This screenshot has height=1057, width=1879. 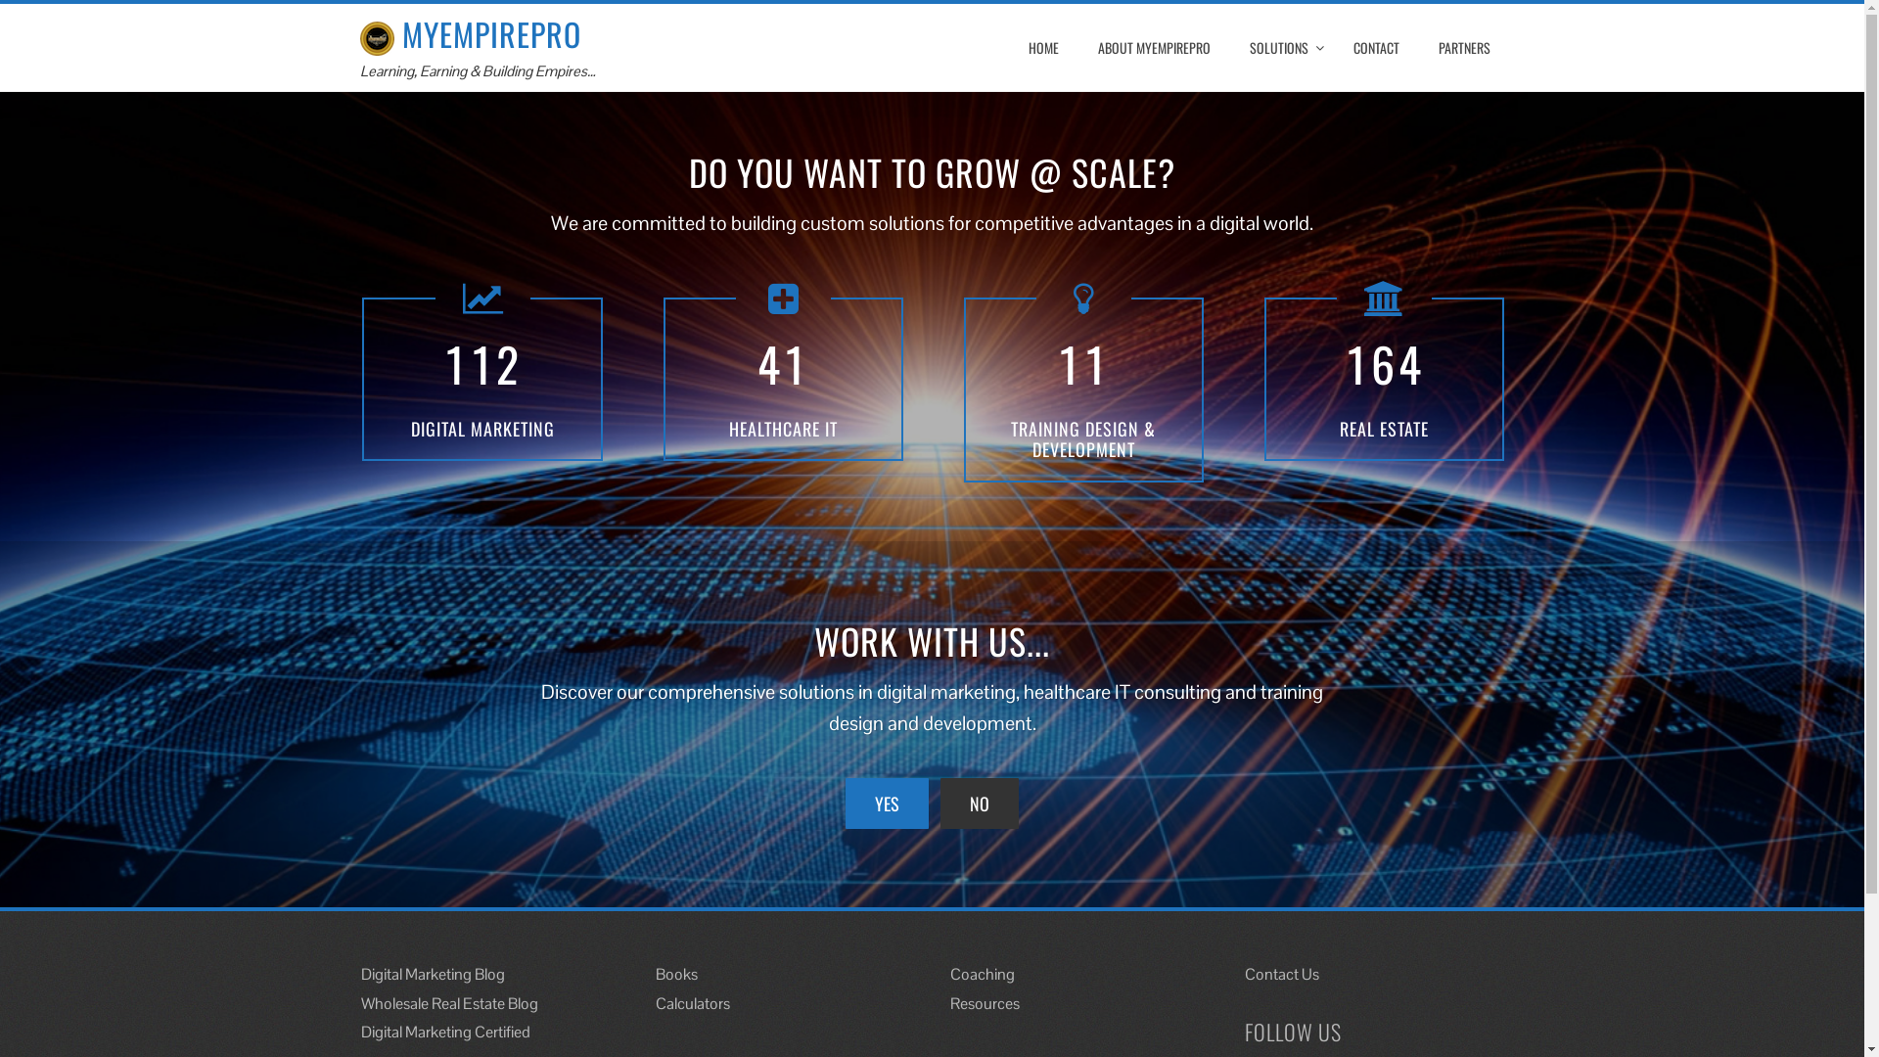 What do you see at coordinates (887, 804) in the screenshot?
I see `YES` at bounding box center [887, 804].